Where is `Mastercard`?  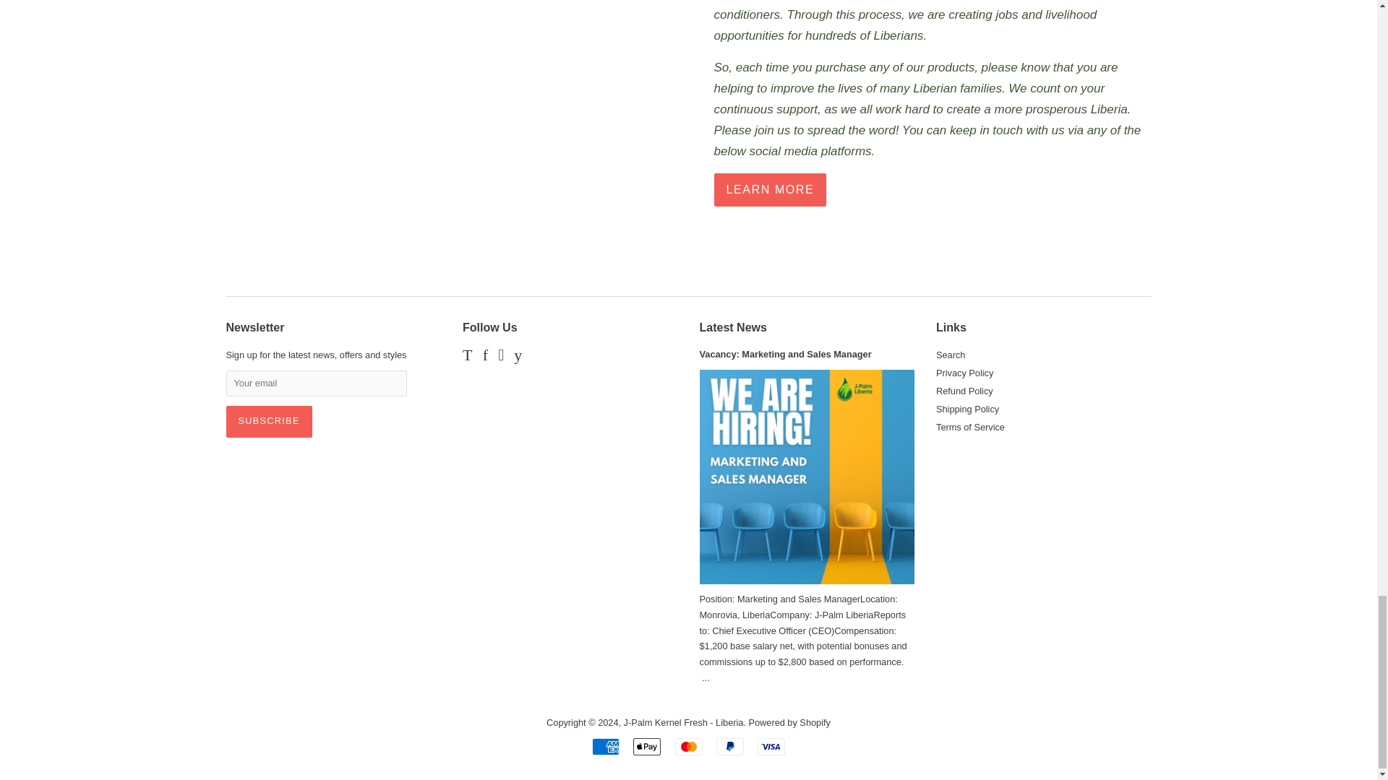
Mastercard is located at coordinates (688, 747).